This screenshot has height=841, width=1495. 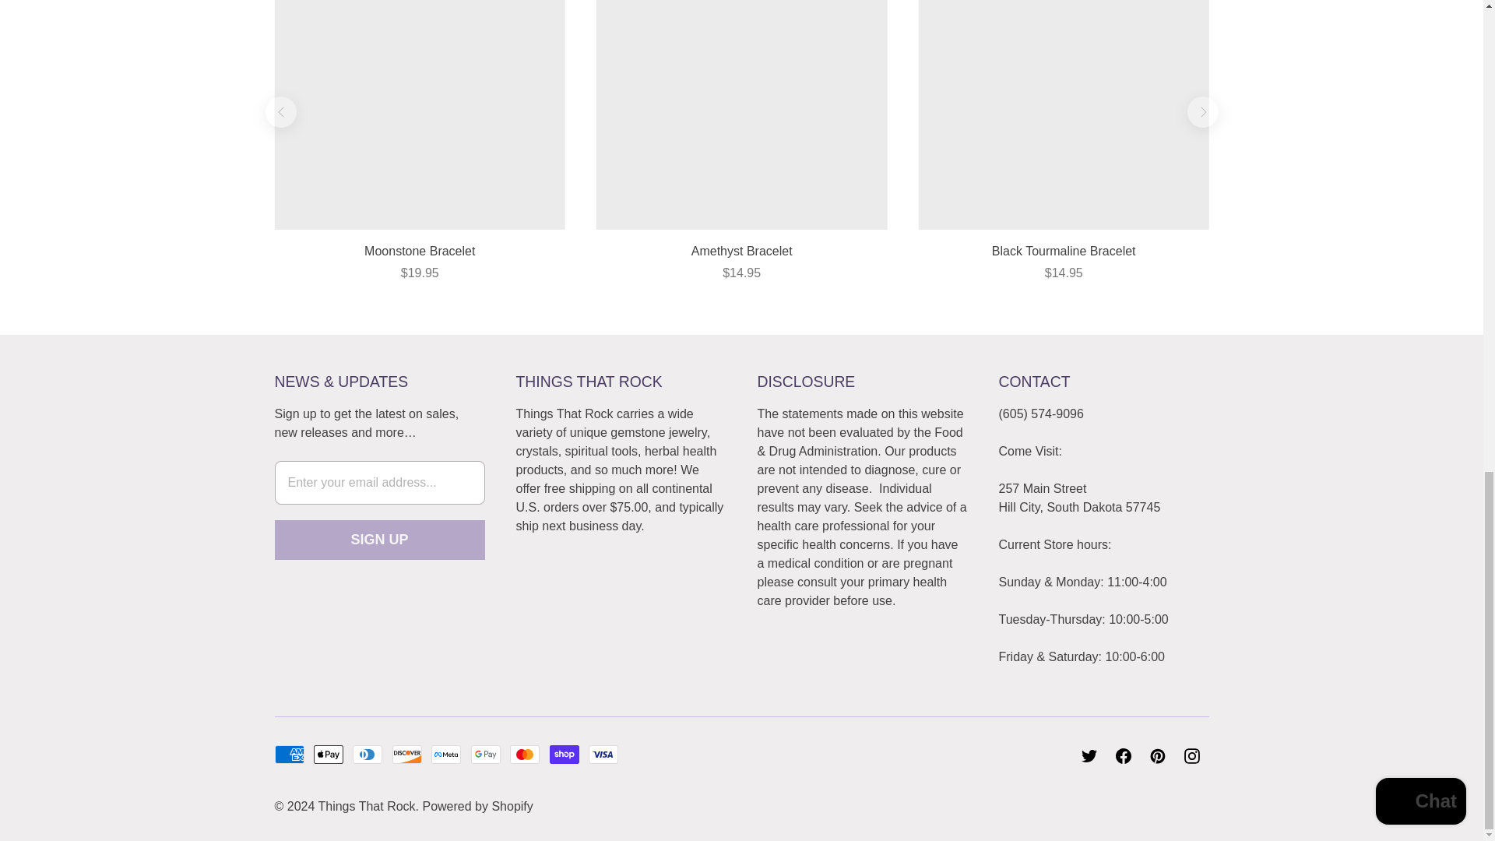 What do you see at coordinates (486, 754) in the screenshot?
I see `Google Pay` at bounding box center [486, 754].